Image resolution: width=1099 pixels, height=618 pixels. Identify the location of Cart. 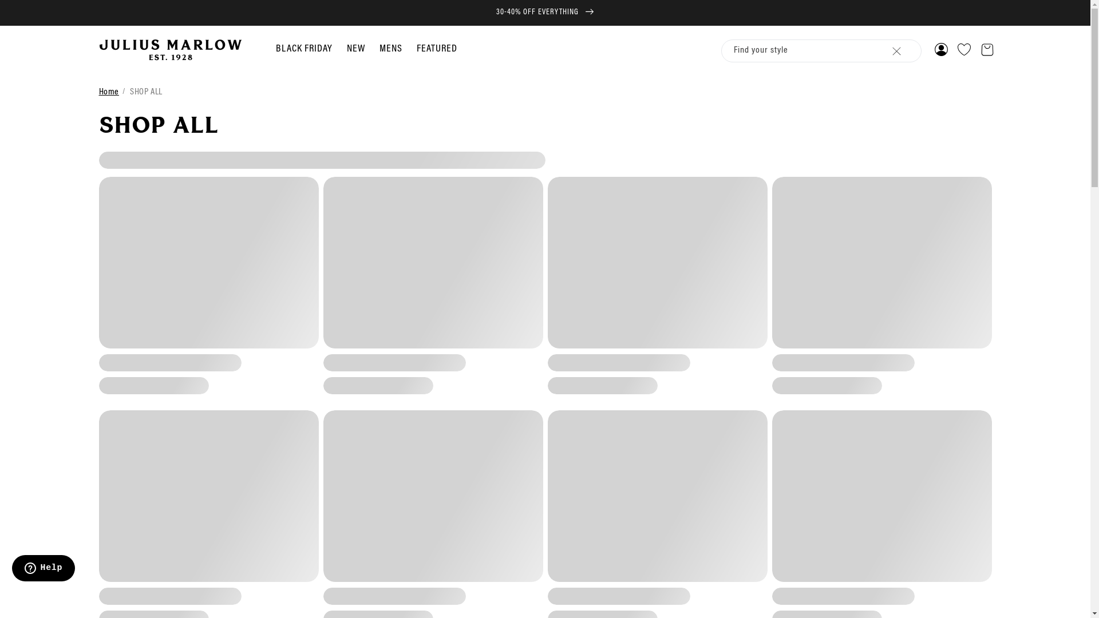
(987, 50).